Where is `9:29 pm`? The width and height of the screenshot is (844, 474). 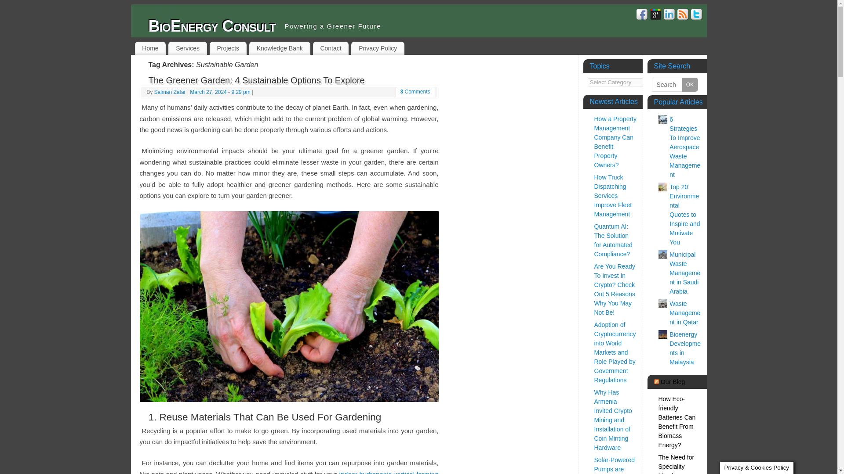
9:29 pm is located at coordinates (220, 92).